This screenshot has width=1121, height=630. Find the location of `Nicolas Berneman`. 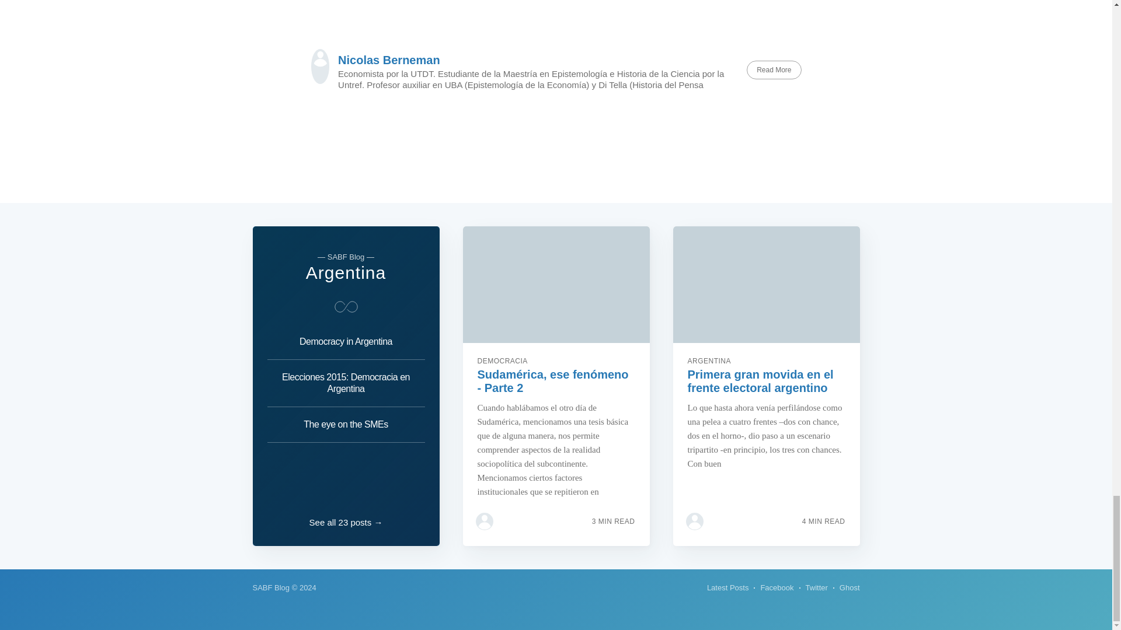

Nicolas Berneman is located at coordinates (389, 60).